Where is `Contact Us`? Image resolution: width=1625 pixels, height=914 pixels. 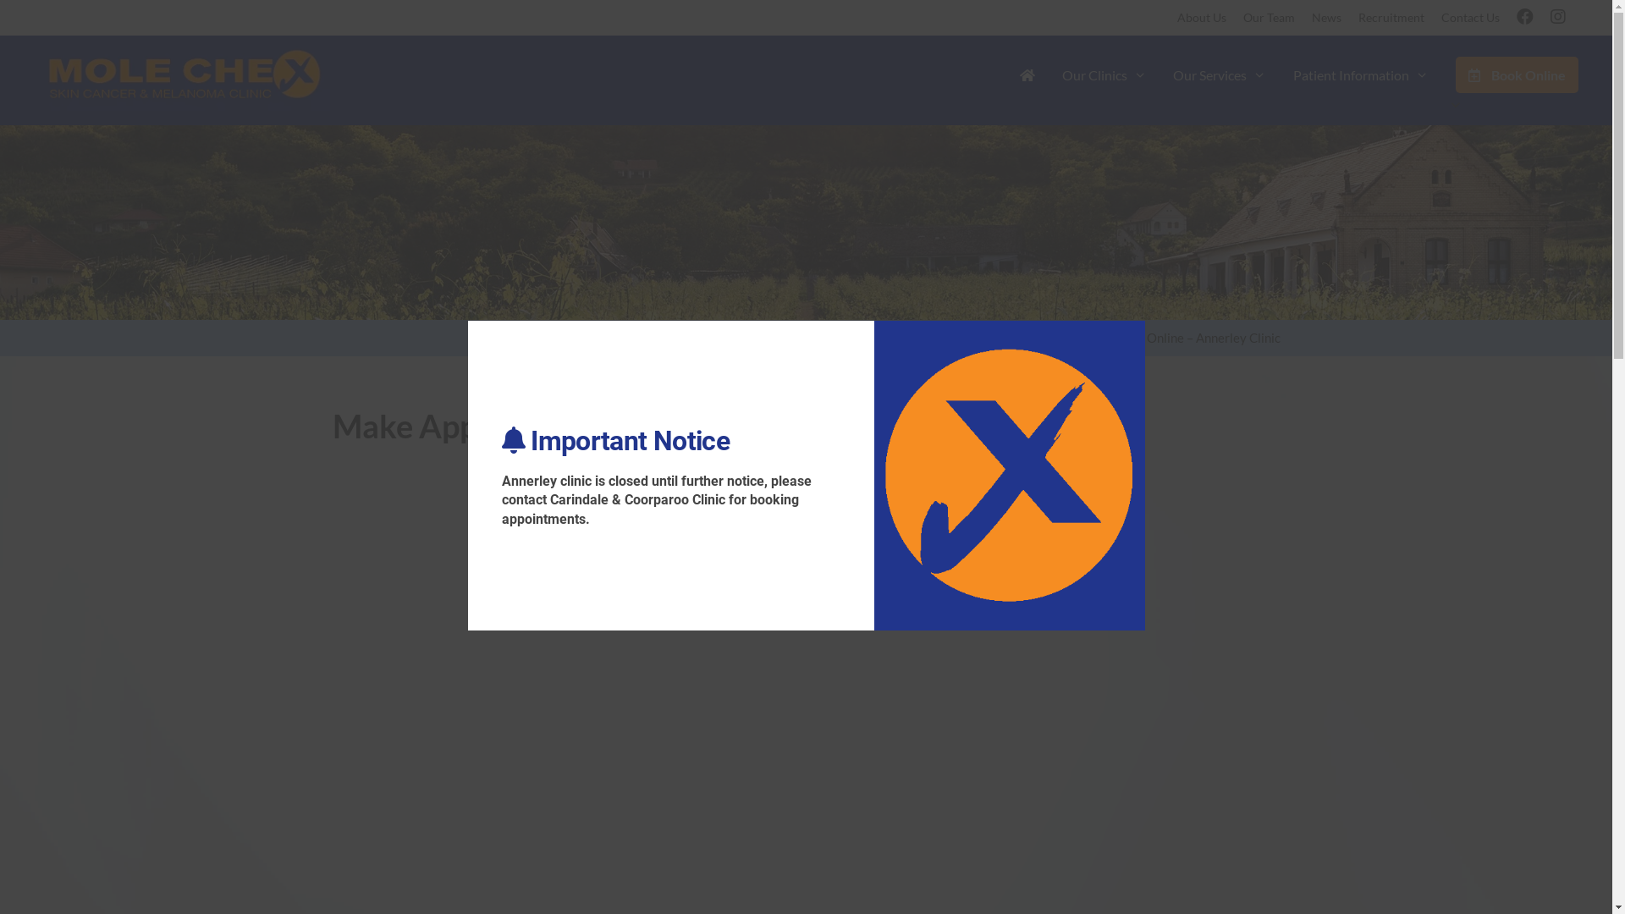 Contact Us is located at coordinates (1471, 17).